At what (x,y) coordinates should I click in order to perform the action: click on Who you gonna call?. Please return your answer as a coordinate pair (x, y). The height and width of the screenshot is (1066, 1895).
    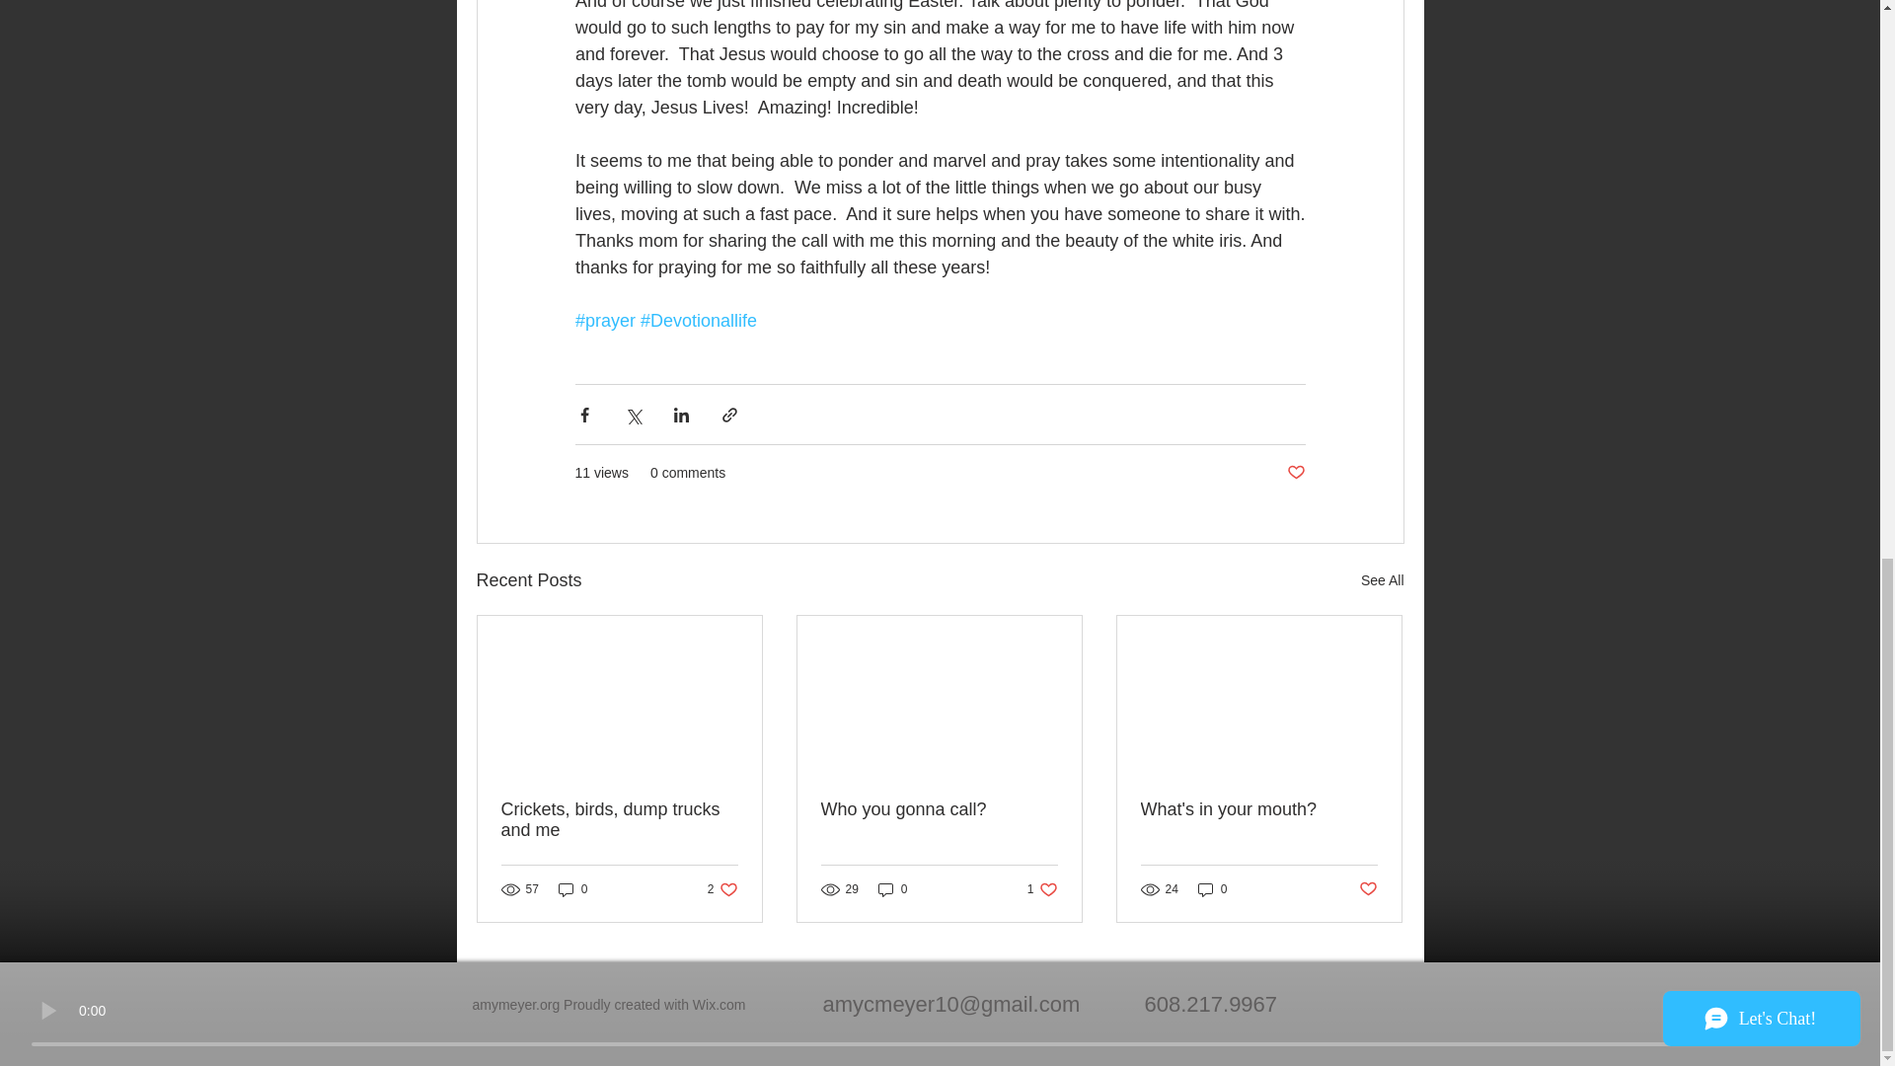
    Looking at the image, I should click on (1258, 809).